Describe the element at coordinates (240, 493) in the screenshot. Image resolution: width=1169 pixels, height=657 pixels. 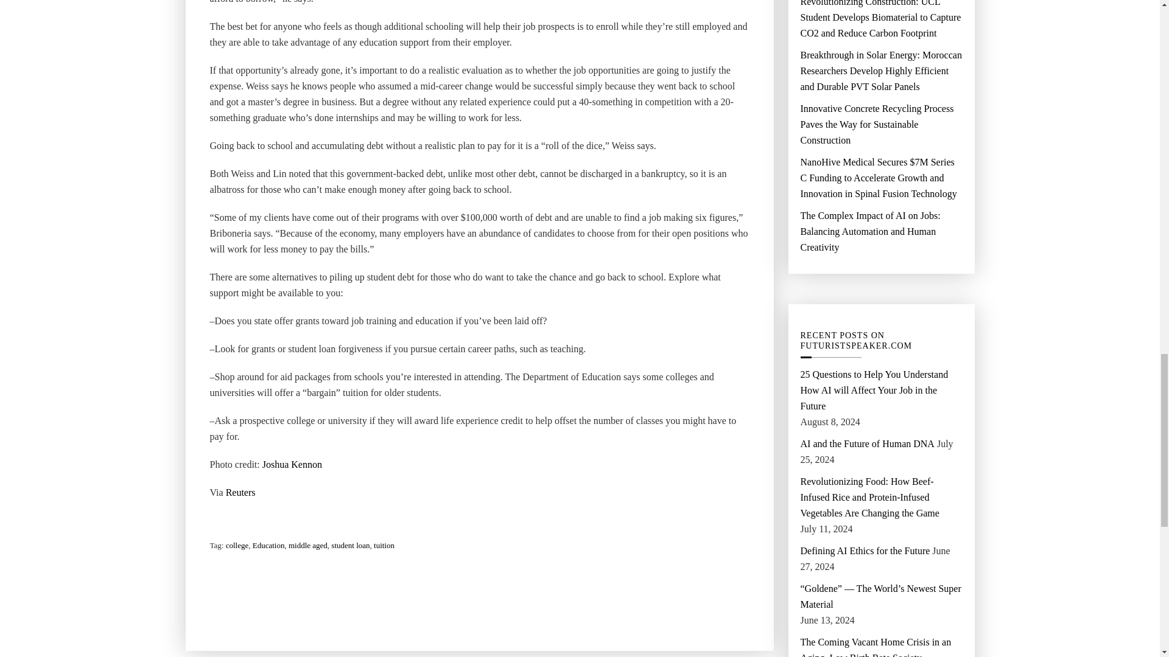
I see `Reuters` at that location.